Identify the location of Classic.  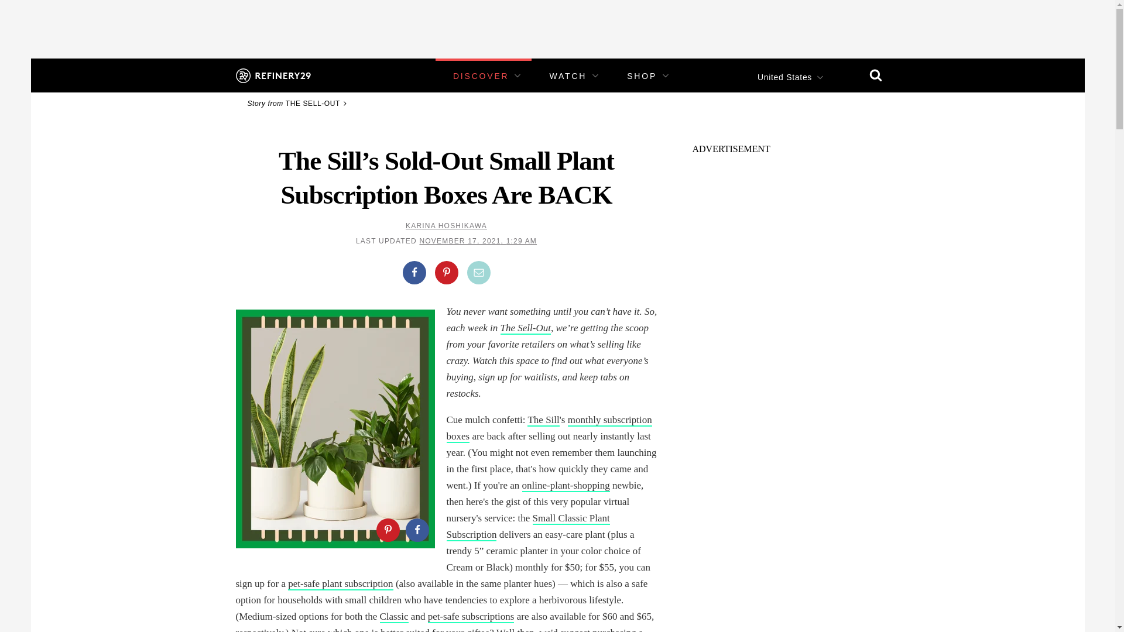
(393, 617).